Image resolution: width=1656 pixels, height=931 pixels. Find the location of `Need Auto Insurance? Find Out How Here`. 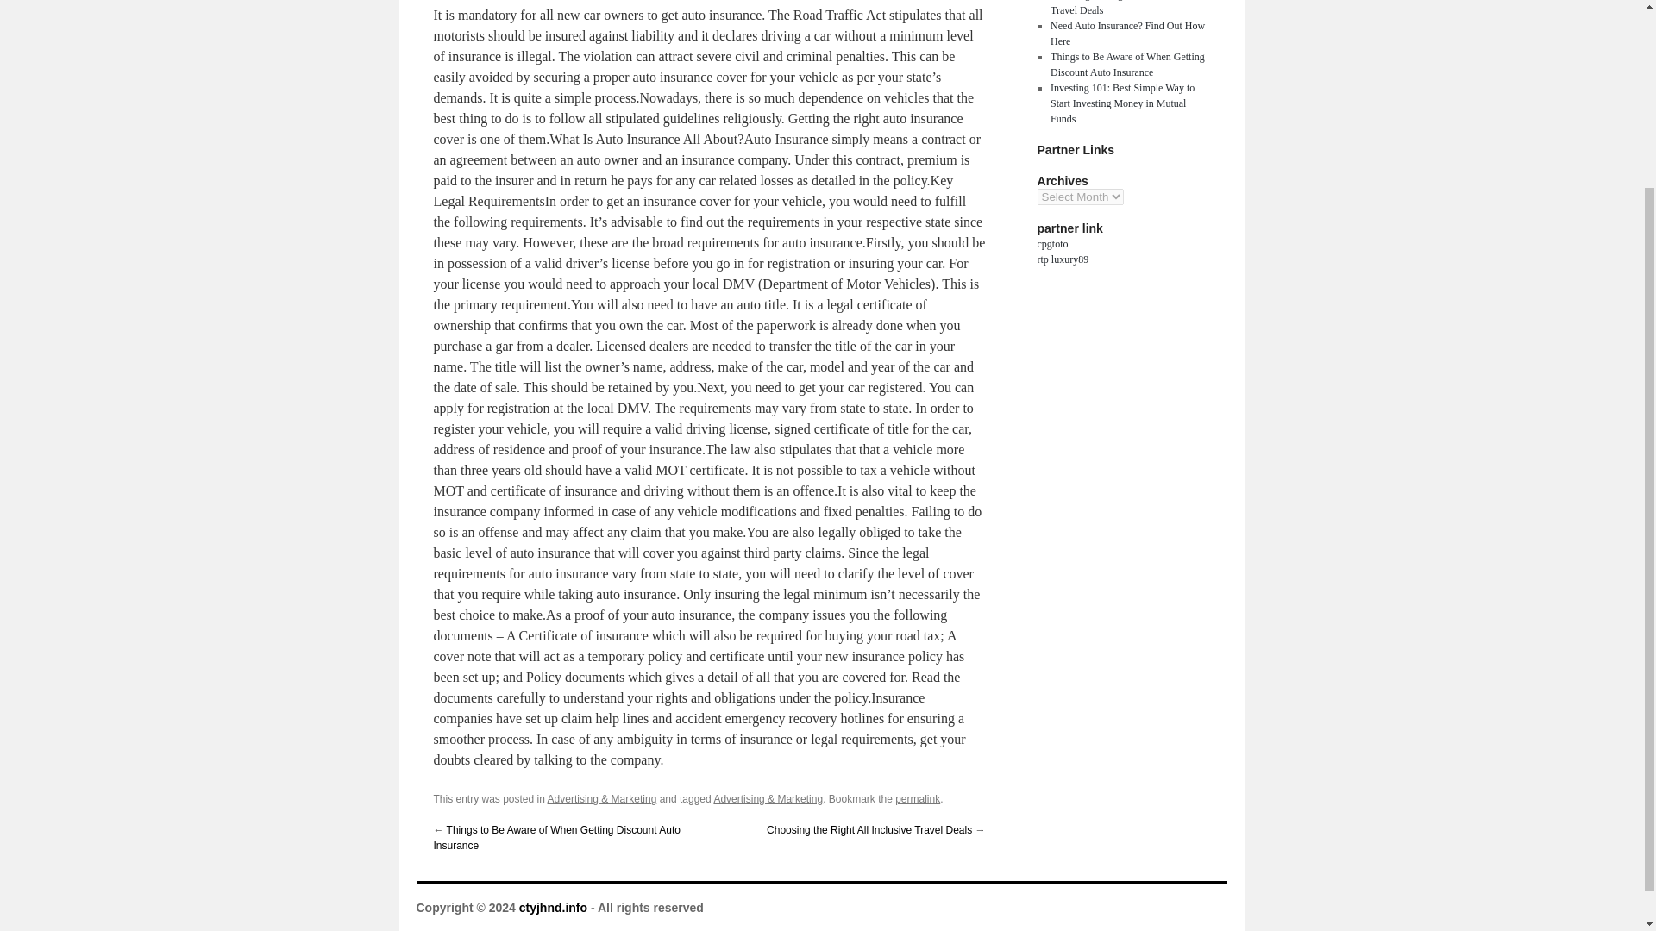

Need Auto Insurance? Find Out How Here is located at coordinates (1127, 33).